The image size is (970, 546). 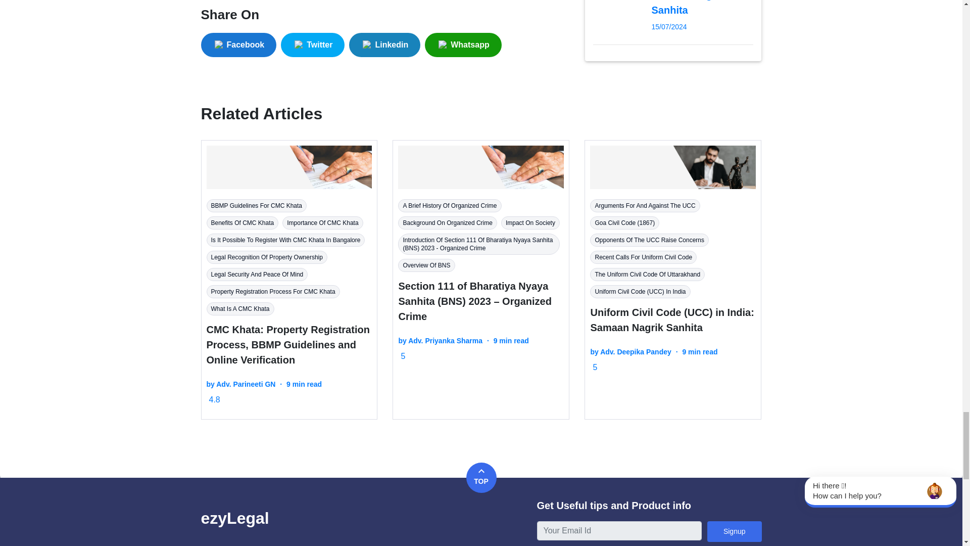 I want to click on Twitter, so click(x=312, y=44).